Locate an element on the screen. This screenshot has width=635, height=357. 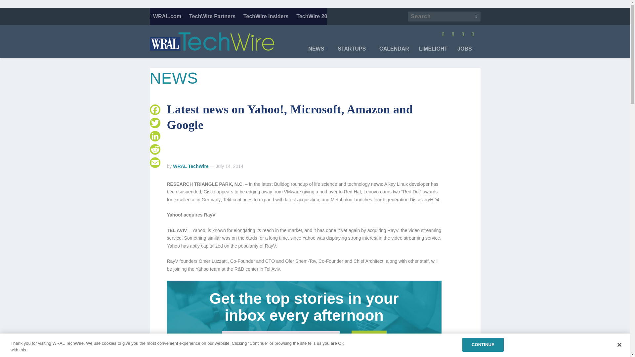
NEWS is located at coordinates (317, 52).